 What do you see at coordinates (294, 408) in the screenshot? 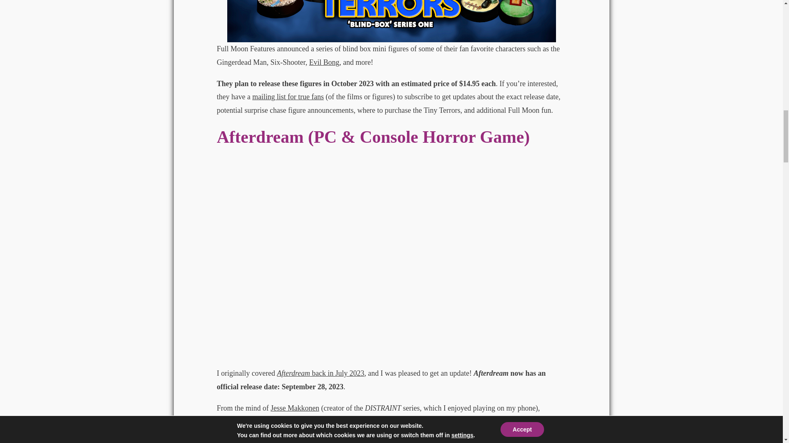
I see `Jesse Makkonen` at bounding box center [294, 408].